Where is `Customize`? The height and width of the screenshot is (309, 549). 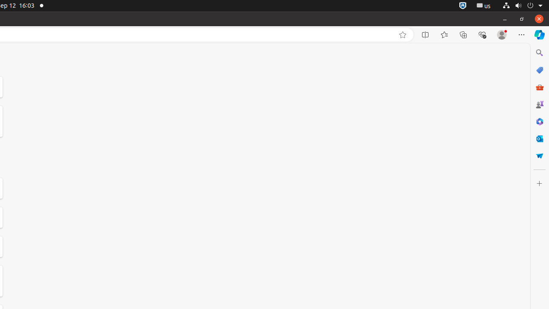 Customize is located at coordinates (540, 184).